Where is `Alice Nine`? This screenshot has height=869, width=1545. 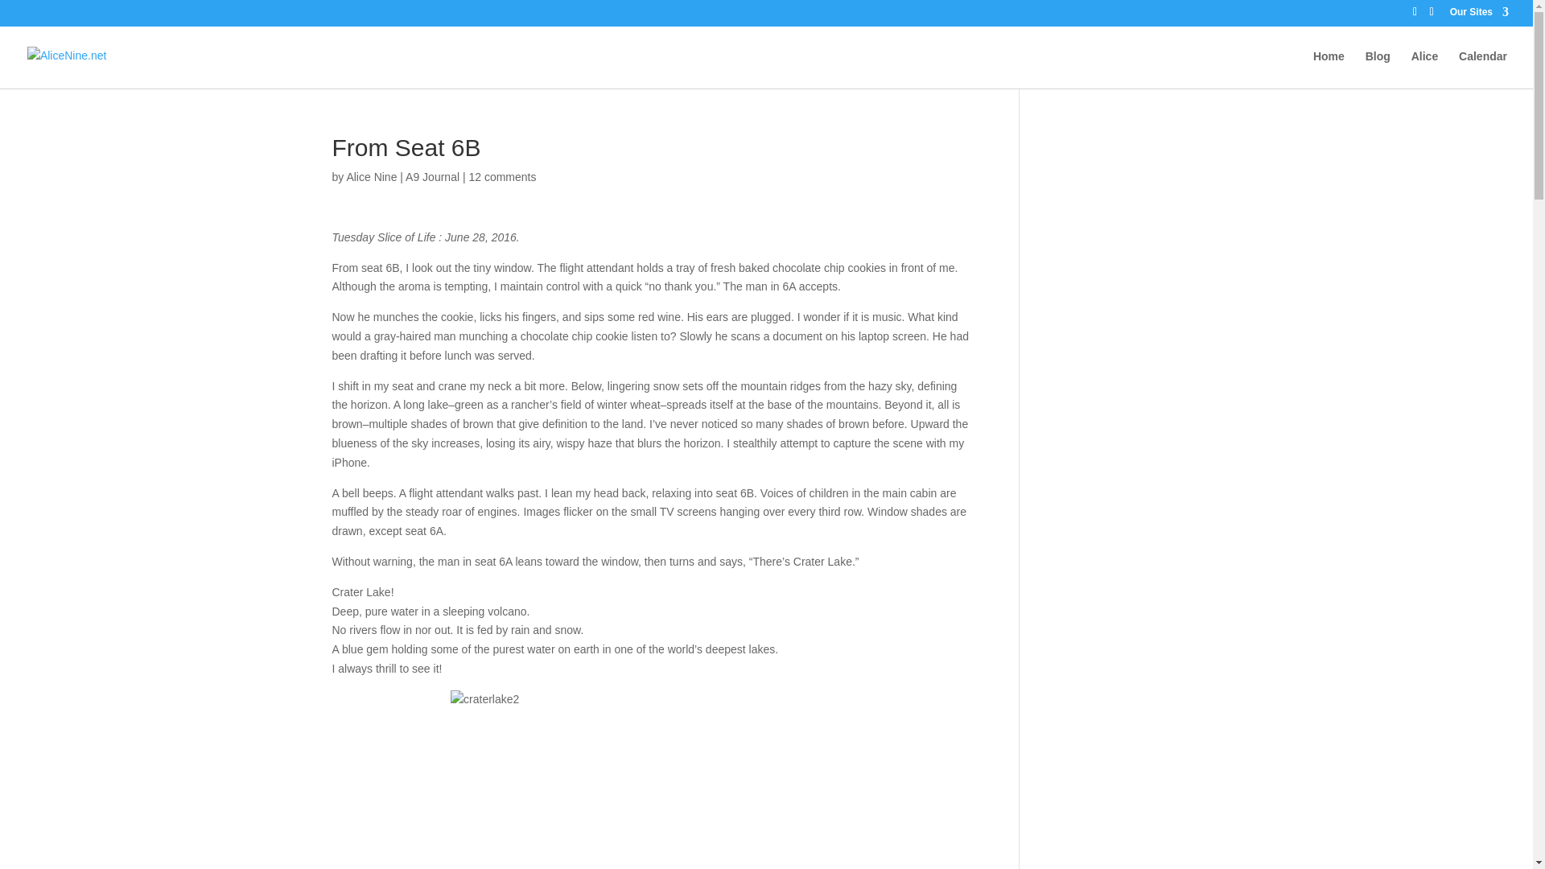 Alice Nine is located at coordinates (372, 176).